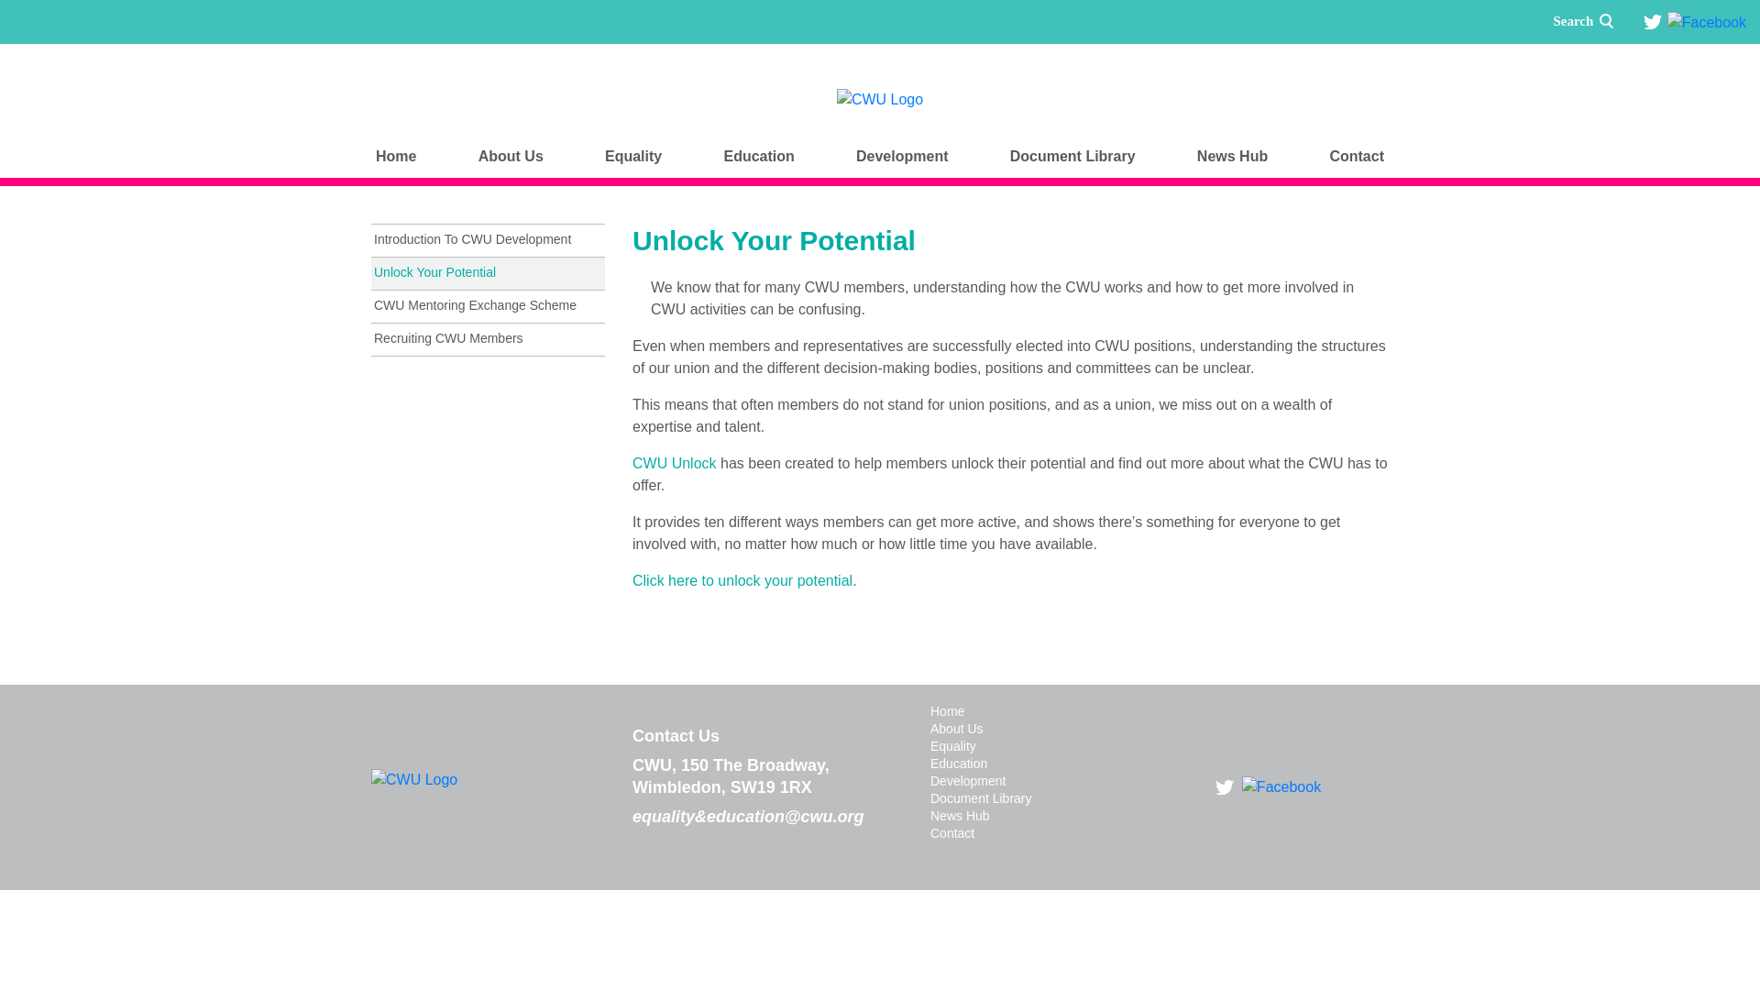 This screenshot has width=1760, height=990. I want to click on Contact, so click(1357, 156).